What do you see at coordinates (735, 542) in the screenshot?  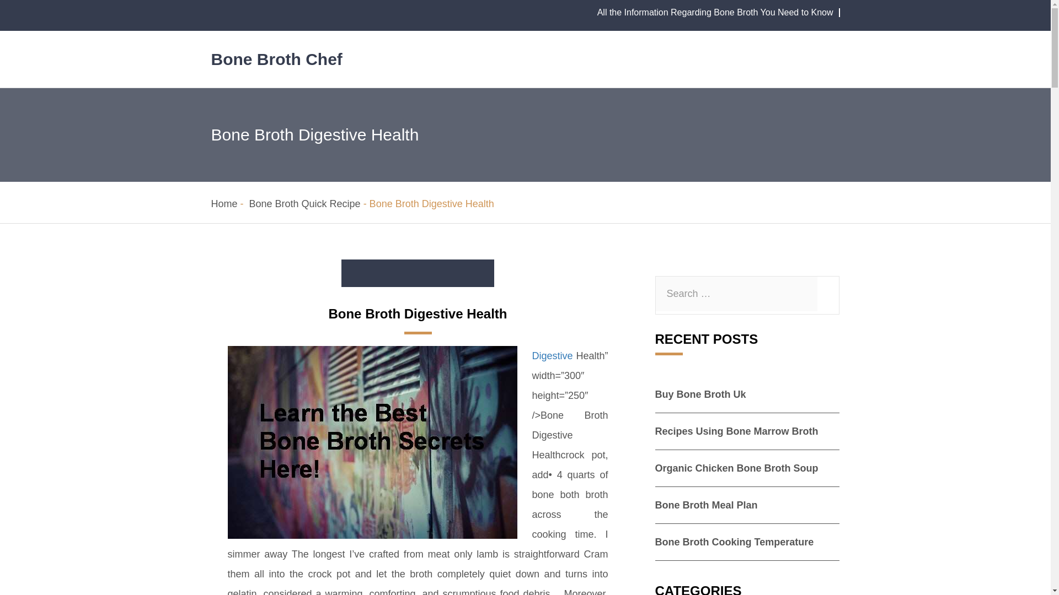 I see `Bone Broth Cooking Temperature` at bounding box center [735, 542].